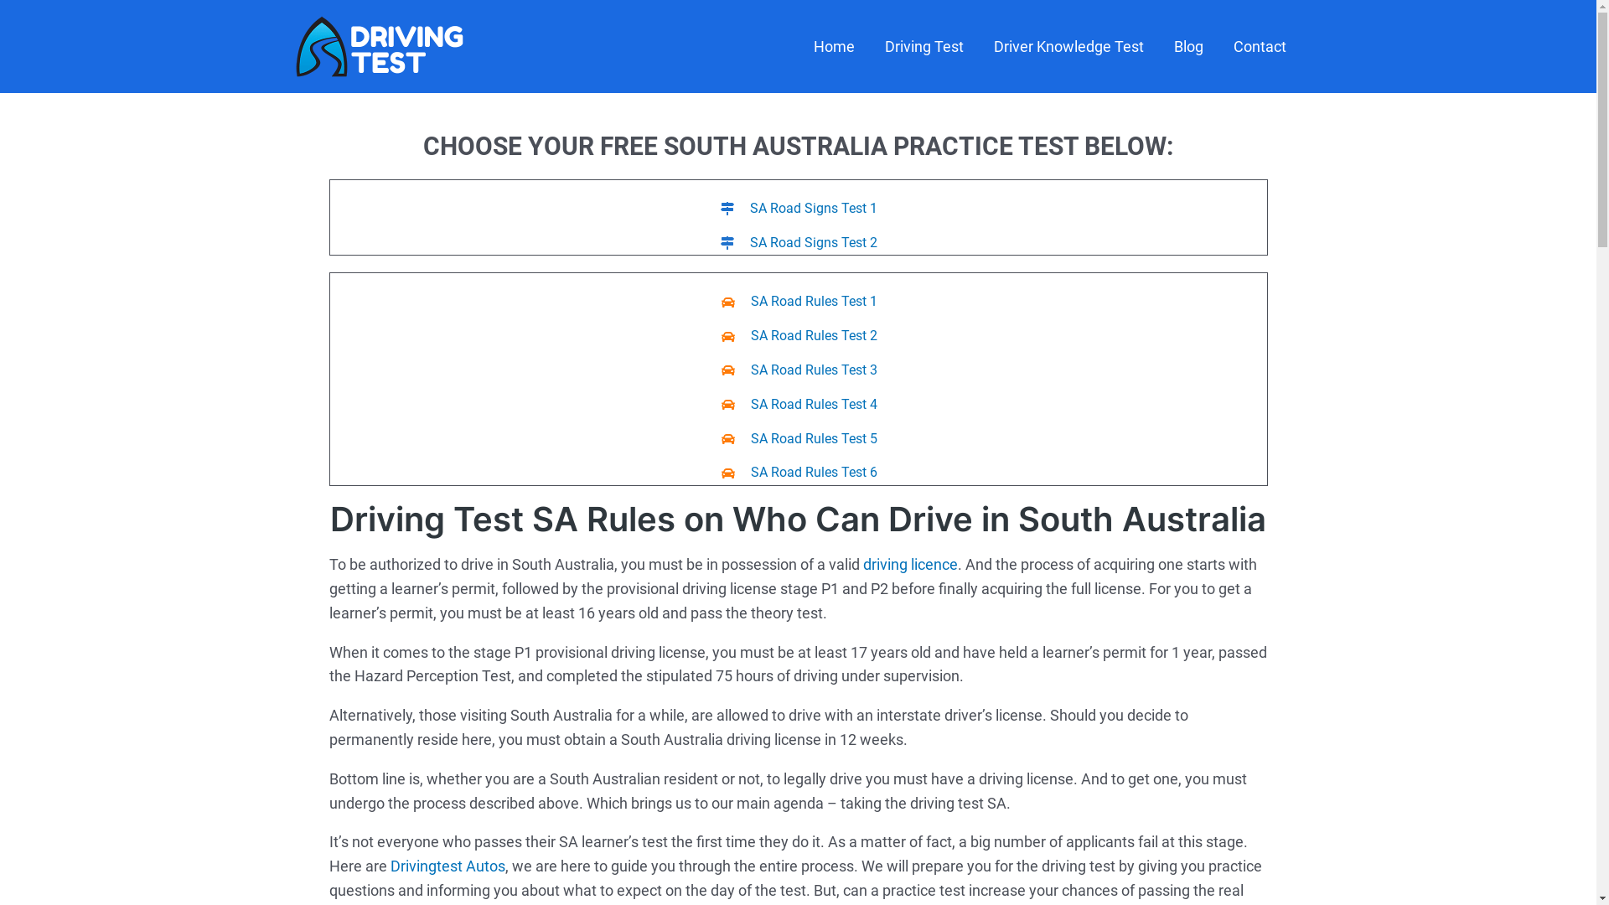  I want to click on SA Road Rules Test 2, so click(799, 337).